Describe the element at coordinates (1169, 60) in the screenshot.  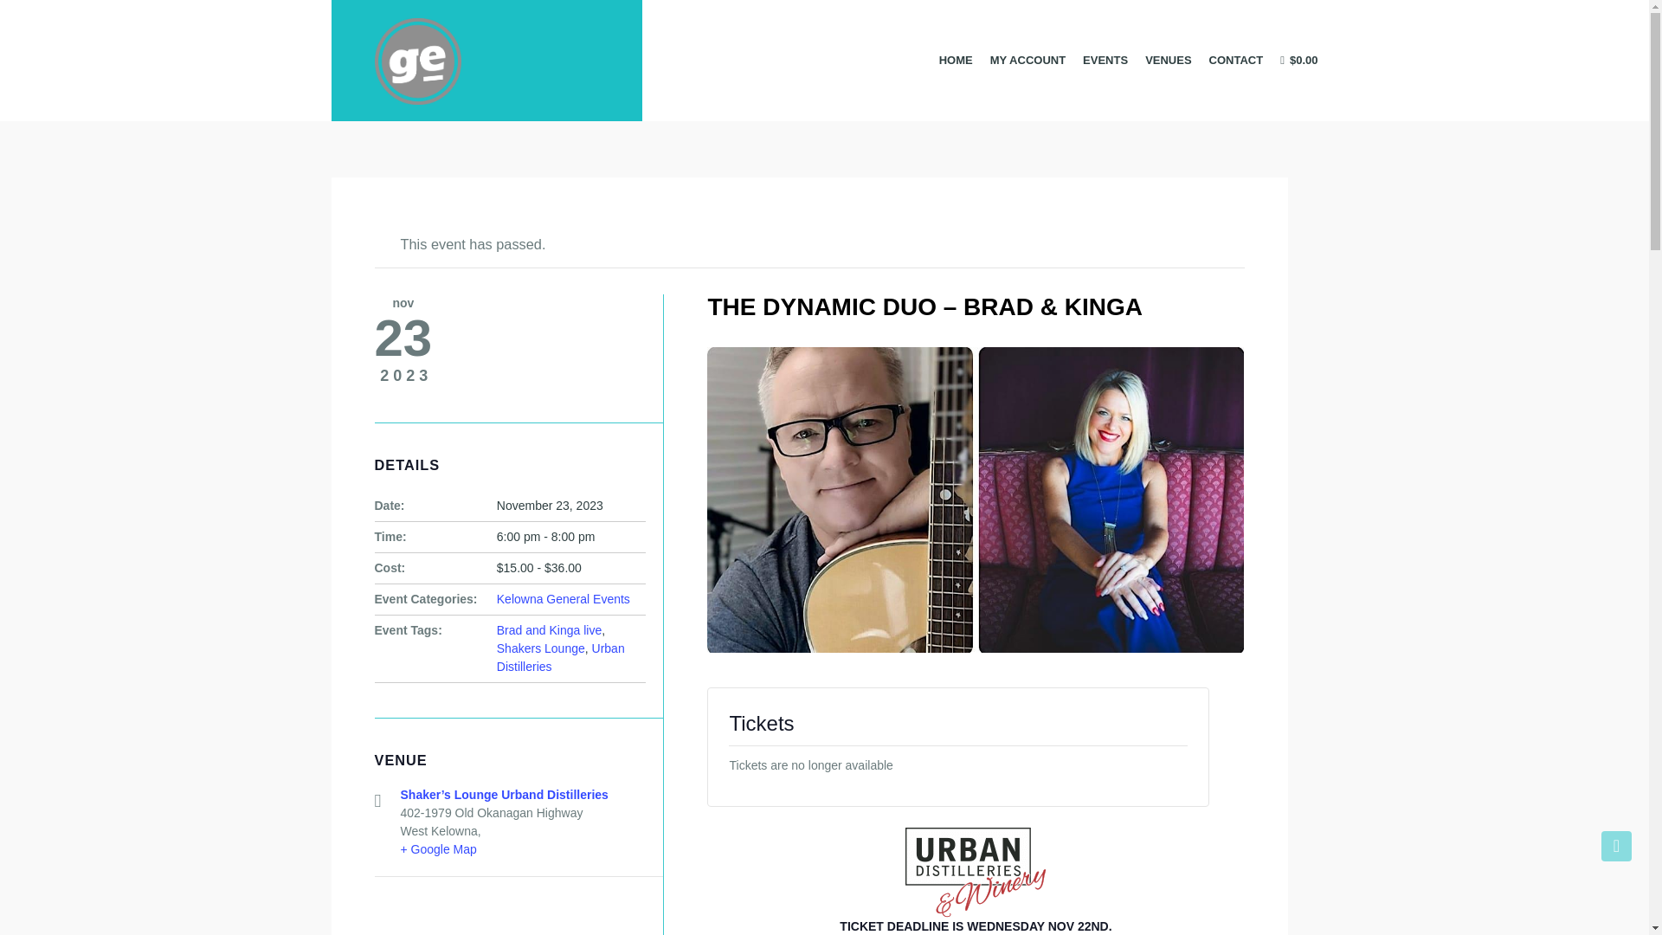
I see `VENUES` at that location.